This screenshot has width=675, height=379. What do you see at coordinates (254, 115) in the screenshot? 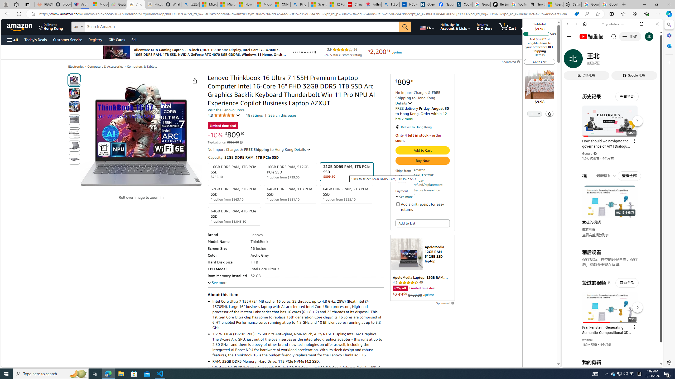
I see `18 ratings` at bounding box center [254, 115].